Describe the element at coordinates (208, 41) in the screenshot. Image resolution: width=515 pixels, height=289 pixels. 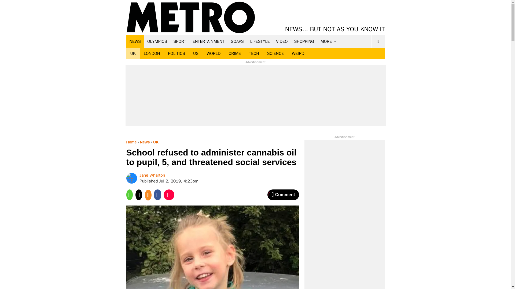
I see `ENTERTAINMENT` at that location.